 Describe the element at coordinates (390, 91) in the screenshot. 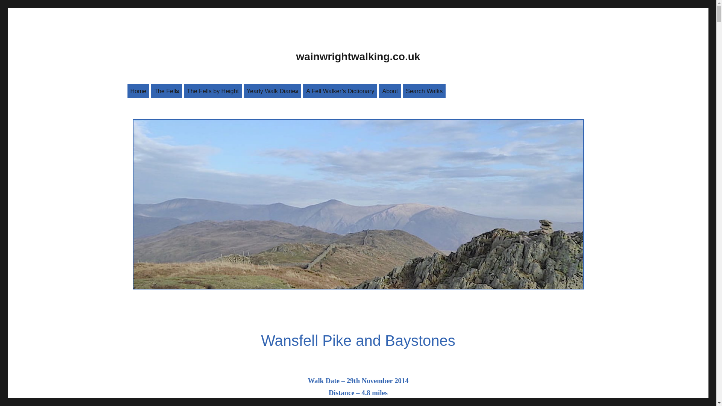

I see `About` at that location.